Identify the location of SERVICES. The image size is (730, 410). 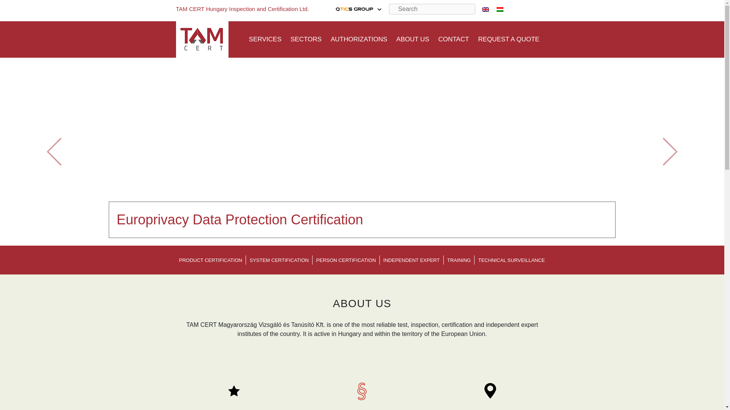
(265, 39).